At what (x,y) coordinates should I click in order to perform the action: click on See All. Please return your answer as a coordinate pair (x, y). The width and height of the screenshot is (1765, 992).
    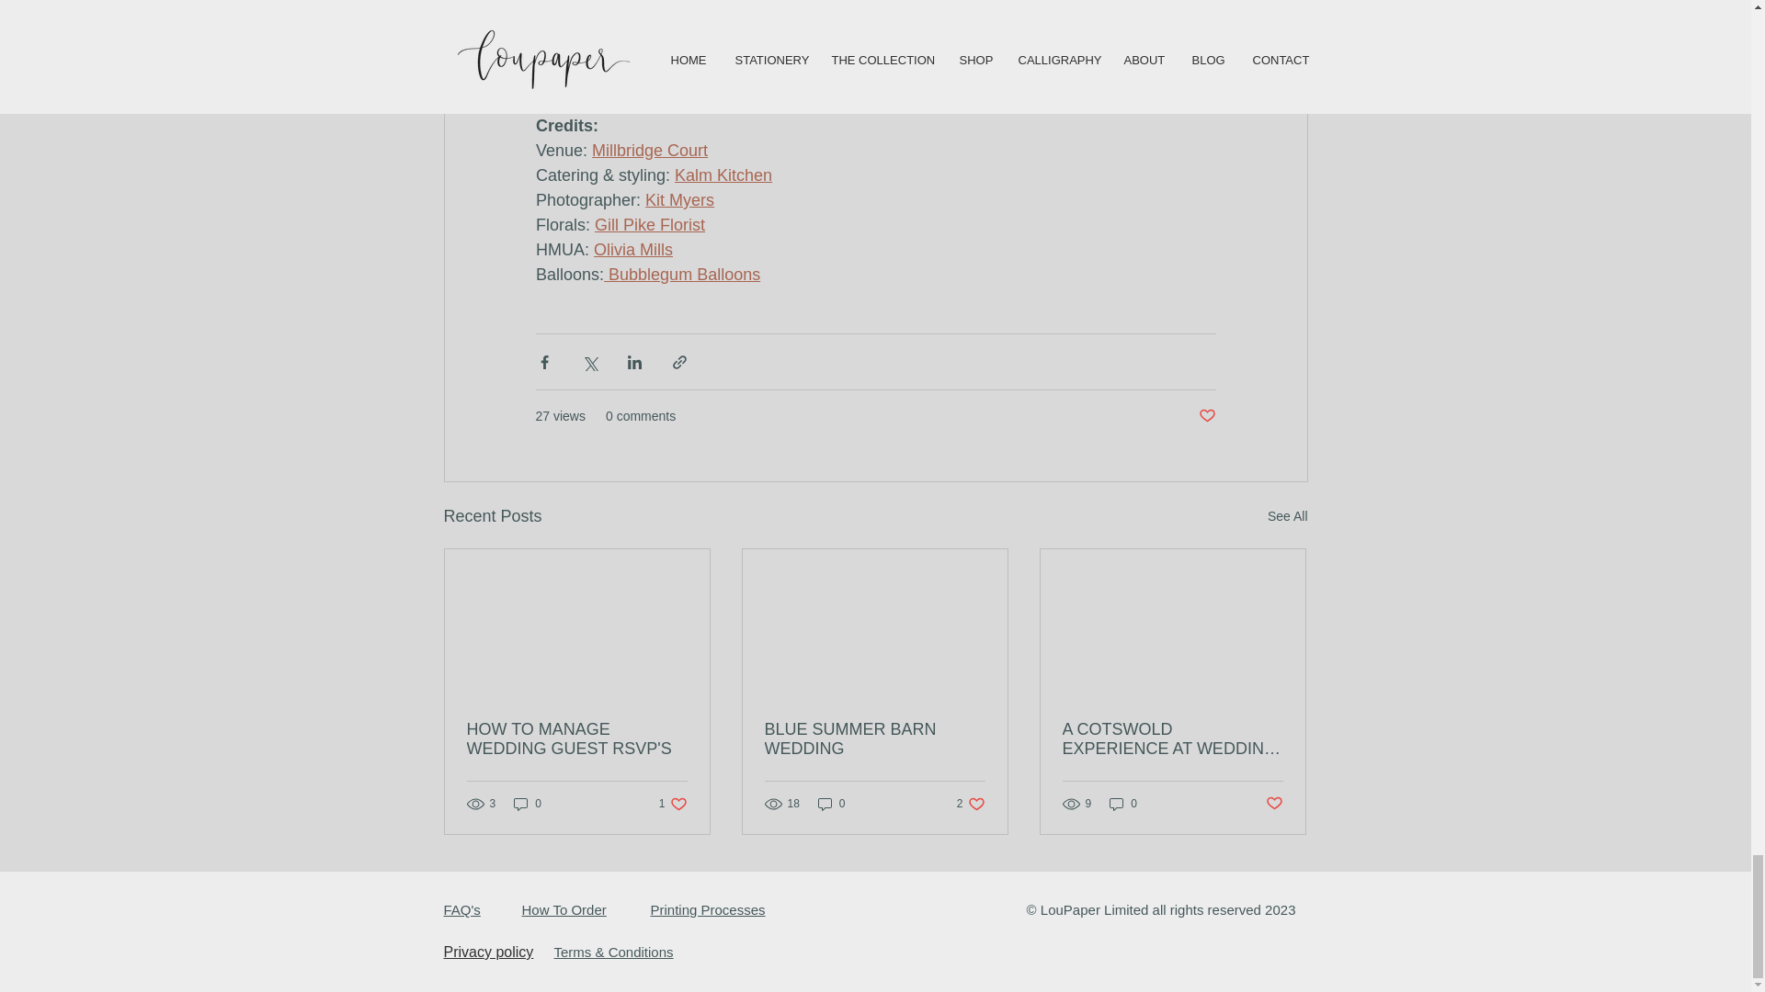
    Looking at the image, I should click on (1287, 516).